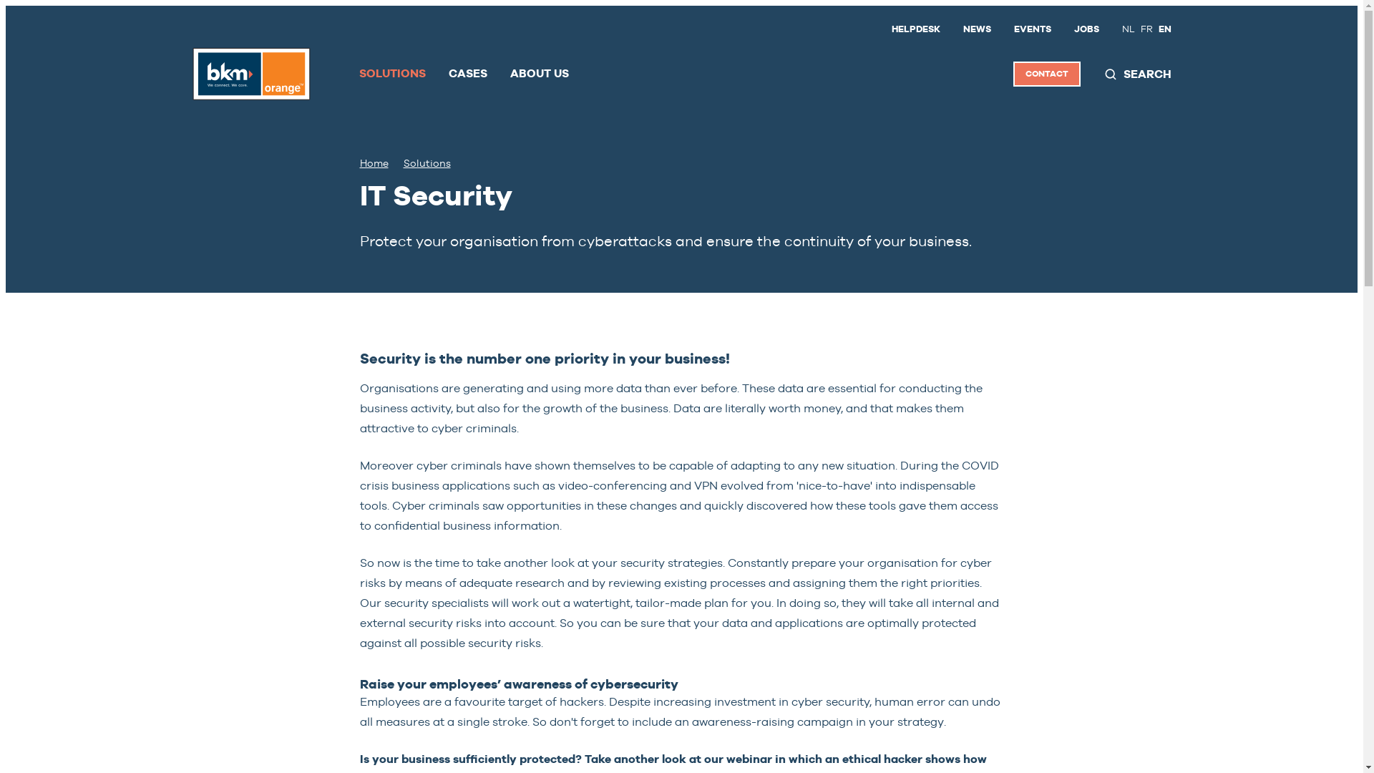 The image size is (1374, 773). Describe the element at coordinates (916, 29) in the screenshot. I see `HELPDESK` at that location.